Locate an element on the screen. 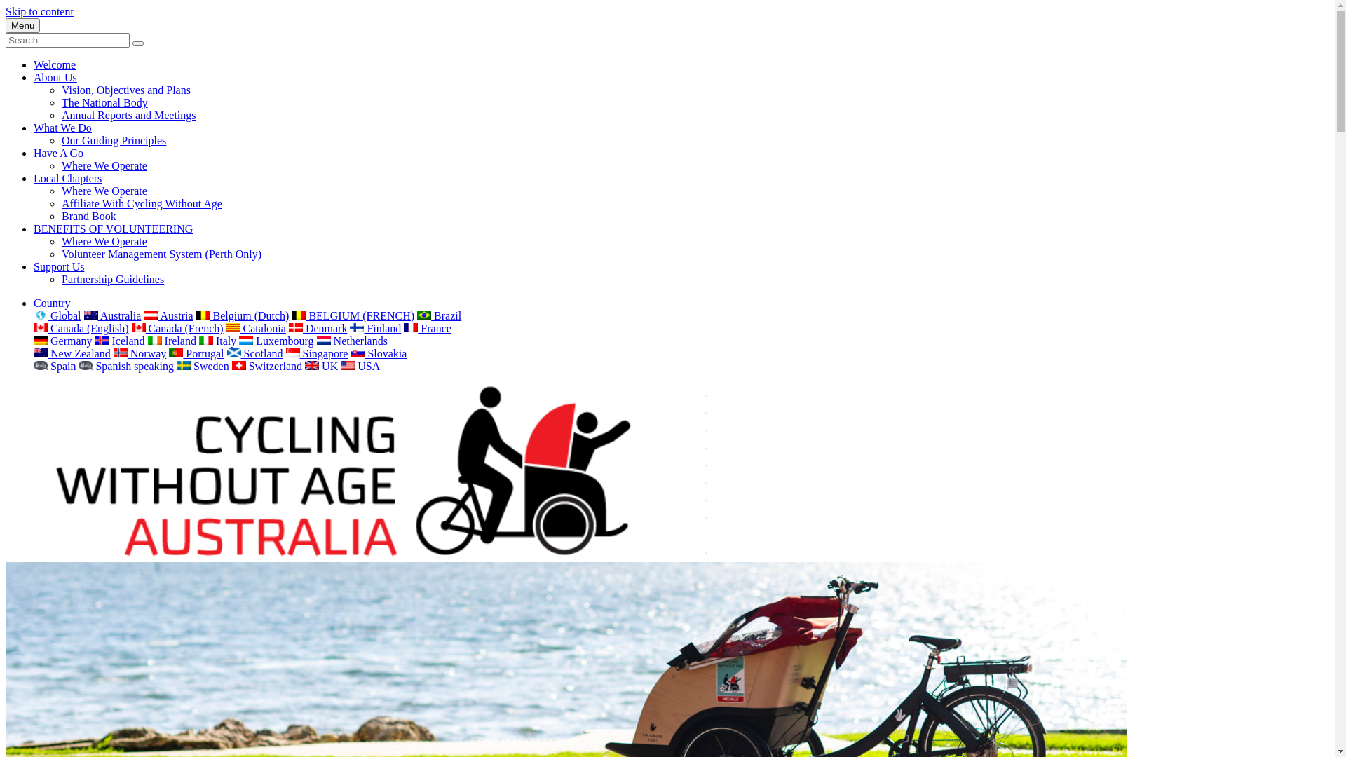   Norway is located at coordinates (140, 353).